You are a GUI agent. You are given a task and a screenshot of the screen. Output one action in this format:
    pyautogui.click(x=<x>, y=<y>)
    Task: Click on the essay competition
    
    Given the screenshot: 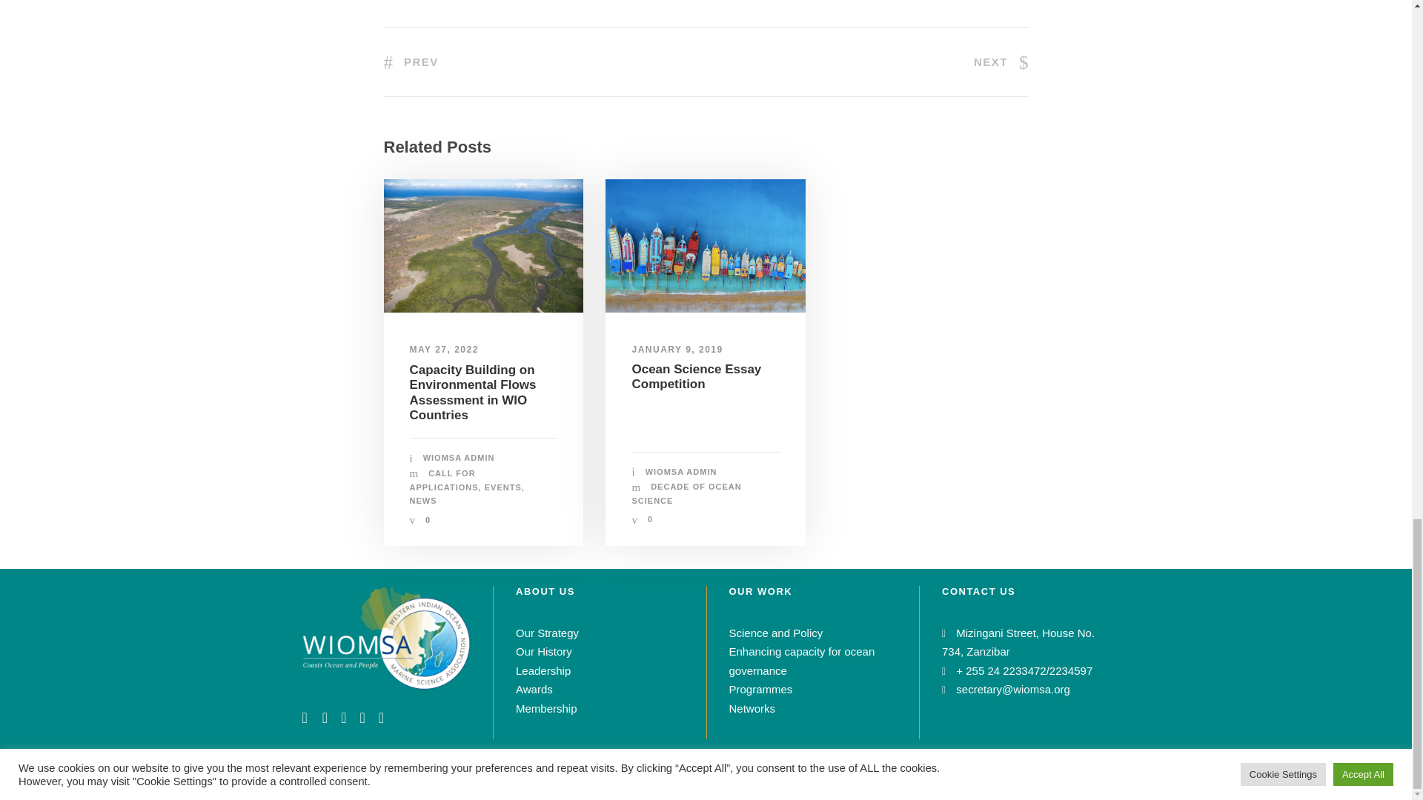 What is the action you would take?
    pyautogui.click(x=706, y=245)
    